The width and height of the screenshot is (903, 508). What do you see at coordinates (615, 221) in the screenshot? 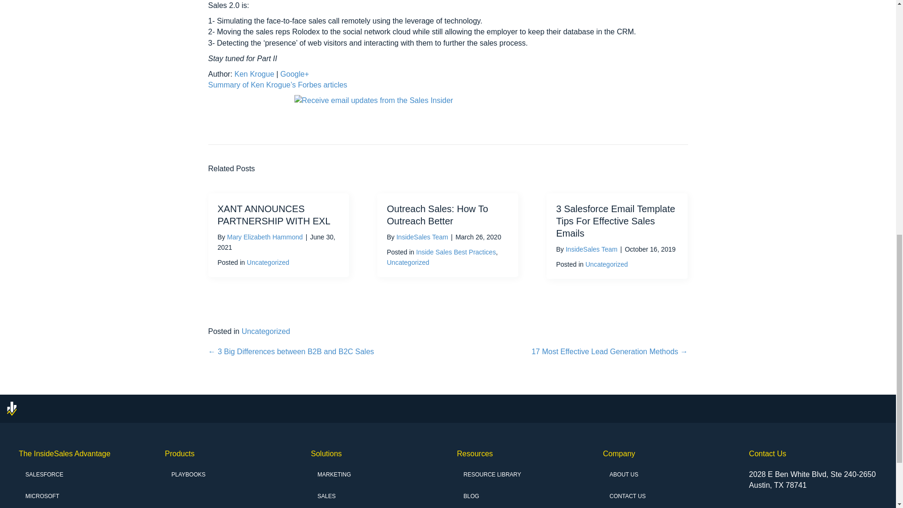
I see `3 Salesforce Email Template Tips For Effective Sales Emails` at bounding box center [615, 221].